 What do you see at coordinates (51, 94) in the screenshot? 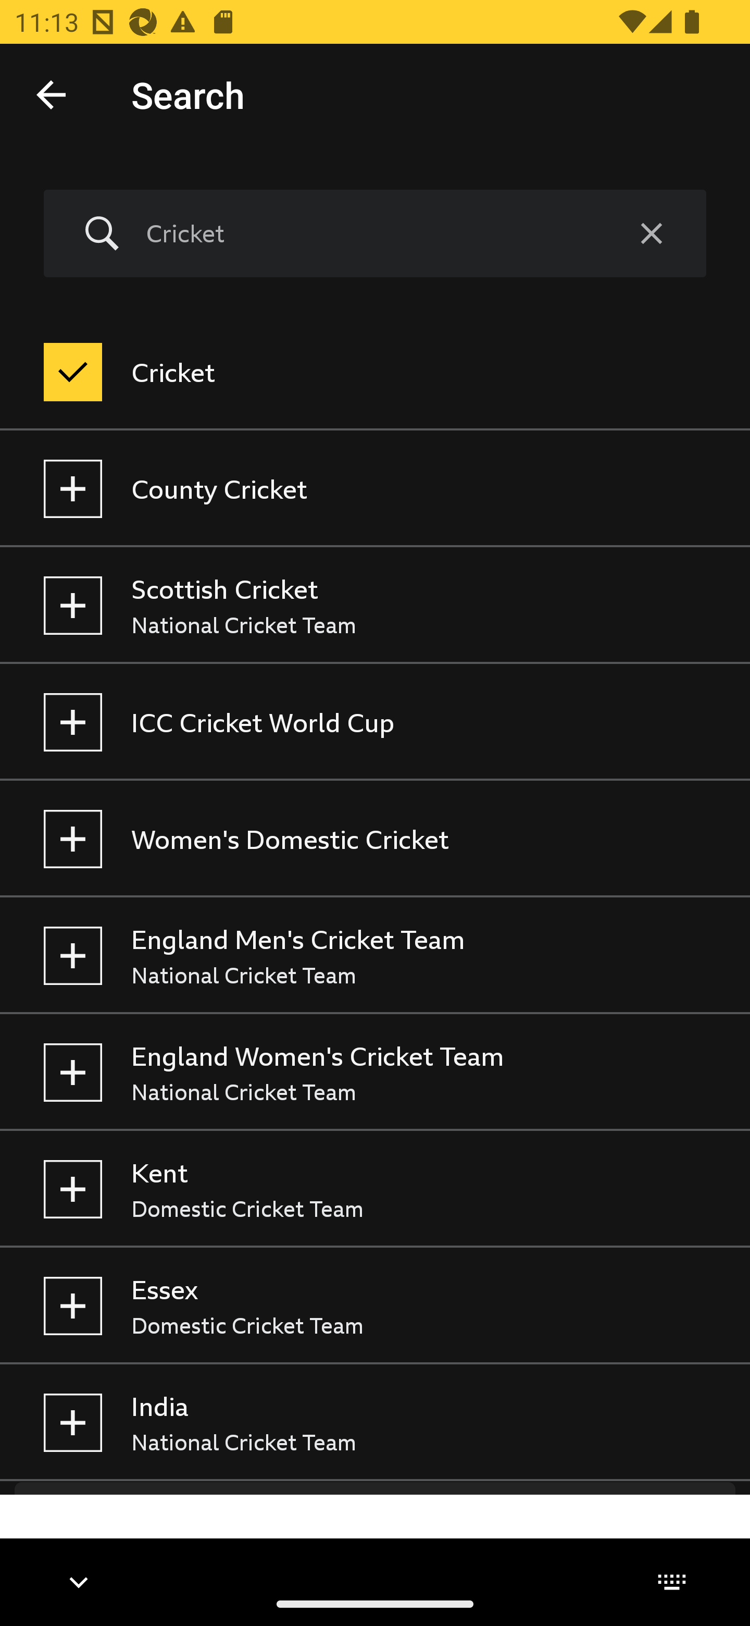
I see `Done` at bounding box center [51, 94].